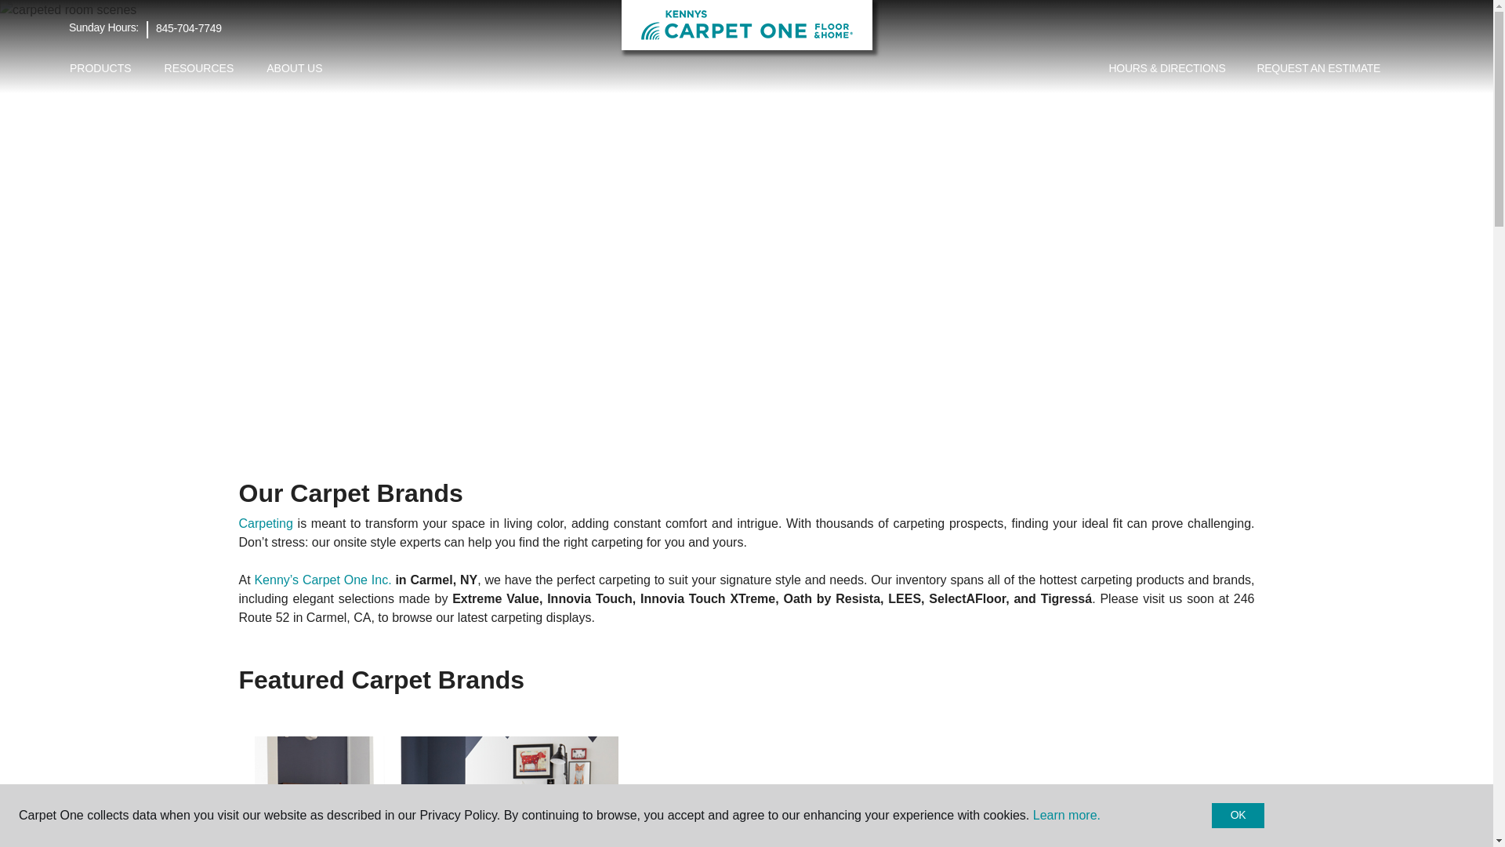 The width and height of the screenshot is (1505, 847). Describe the element at coordinates (100, 68) in the screenshot. I see `PRODUCTS` at that location.